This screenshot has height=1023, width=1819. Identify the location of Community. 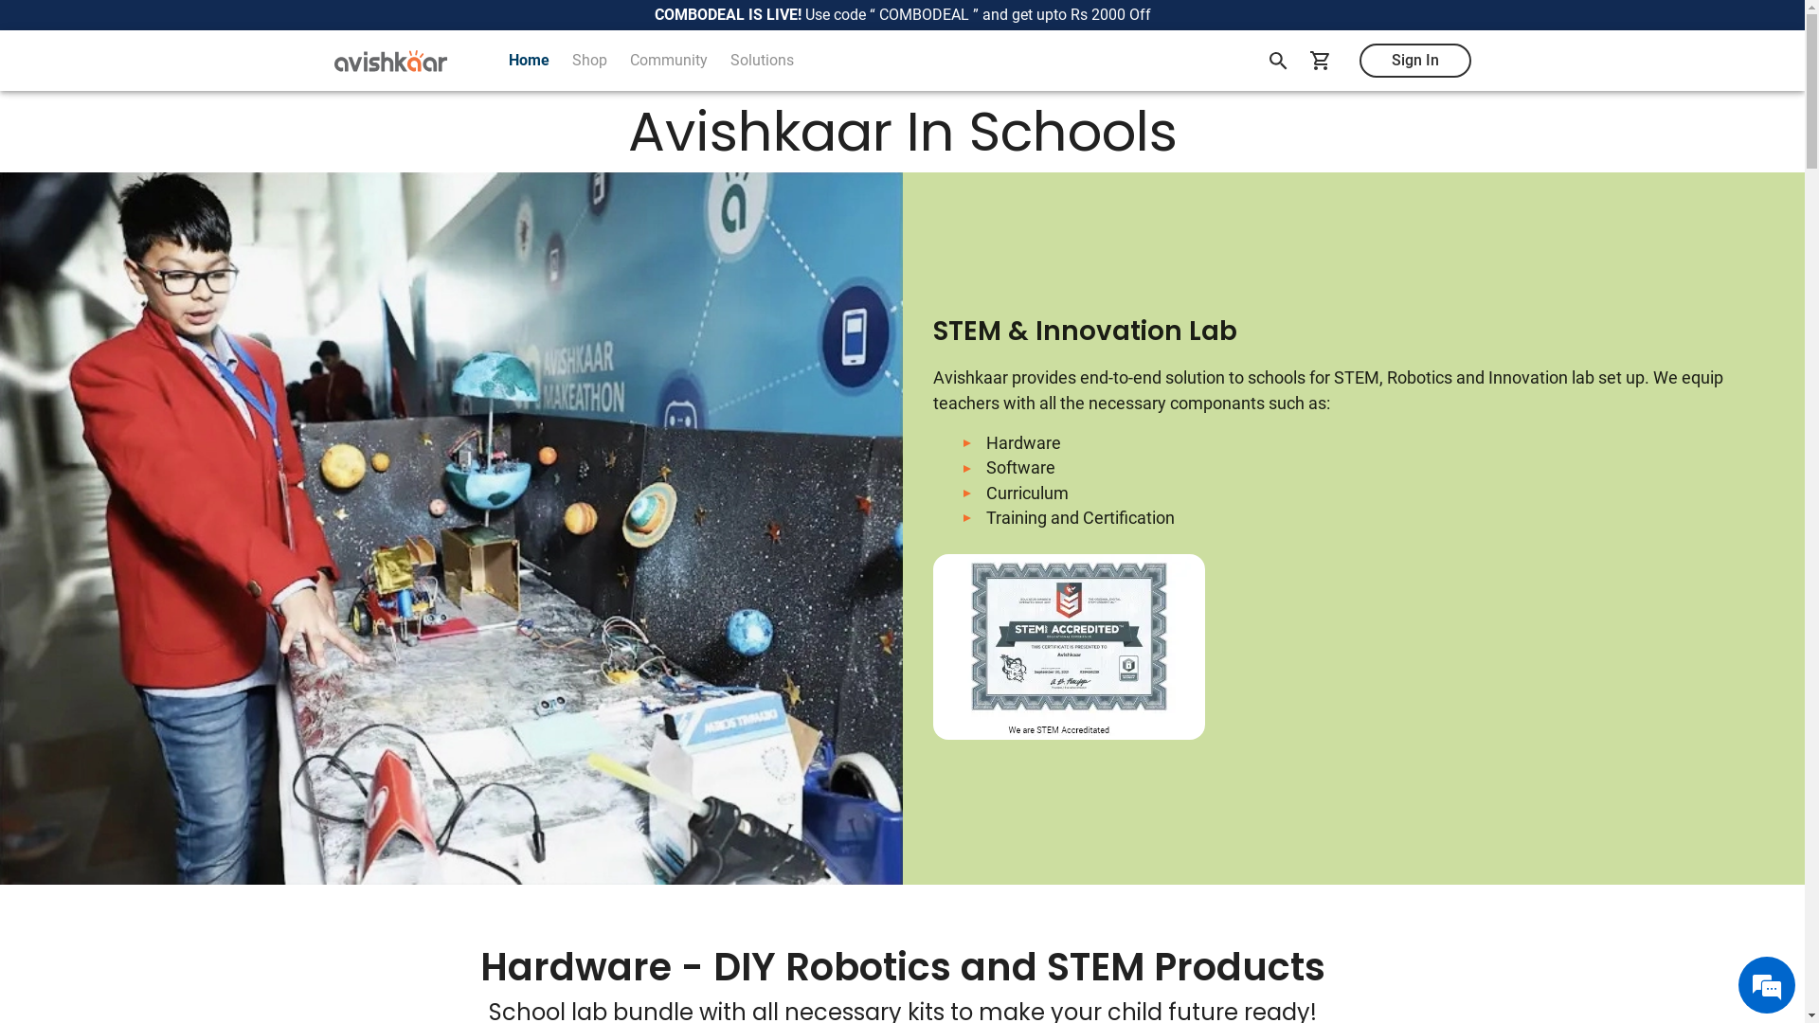
(668, 61).